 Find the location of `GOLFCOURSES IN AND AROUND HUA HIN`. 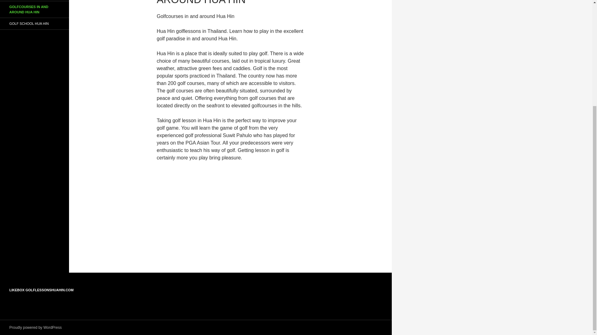

GOLFCOURSES IN AND AROUND HUA HIN is located at coordinates (35, 9).